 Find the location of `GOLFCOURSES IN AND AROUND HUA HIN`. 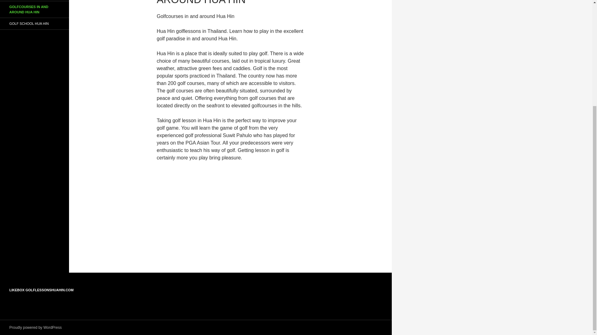

GOLFCOURSES IN AND AROUND HUA HIN is located at coordinates (35, 9).